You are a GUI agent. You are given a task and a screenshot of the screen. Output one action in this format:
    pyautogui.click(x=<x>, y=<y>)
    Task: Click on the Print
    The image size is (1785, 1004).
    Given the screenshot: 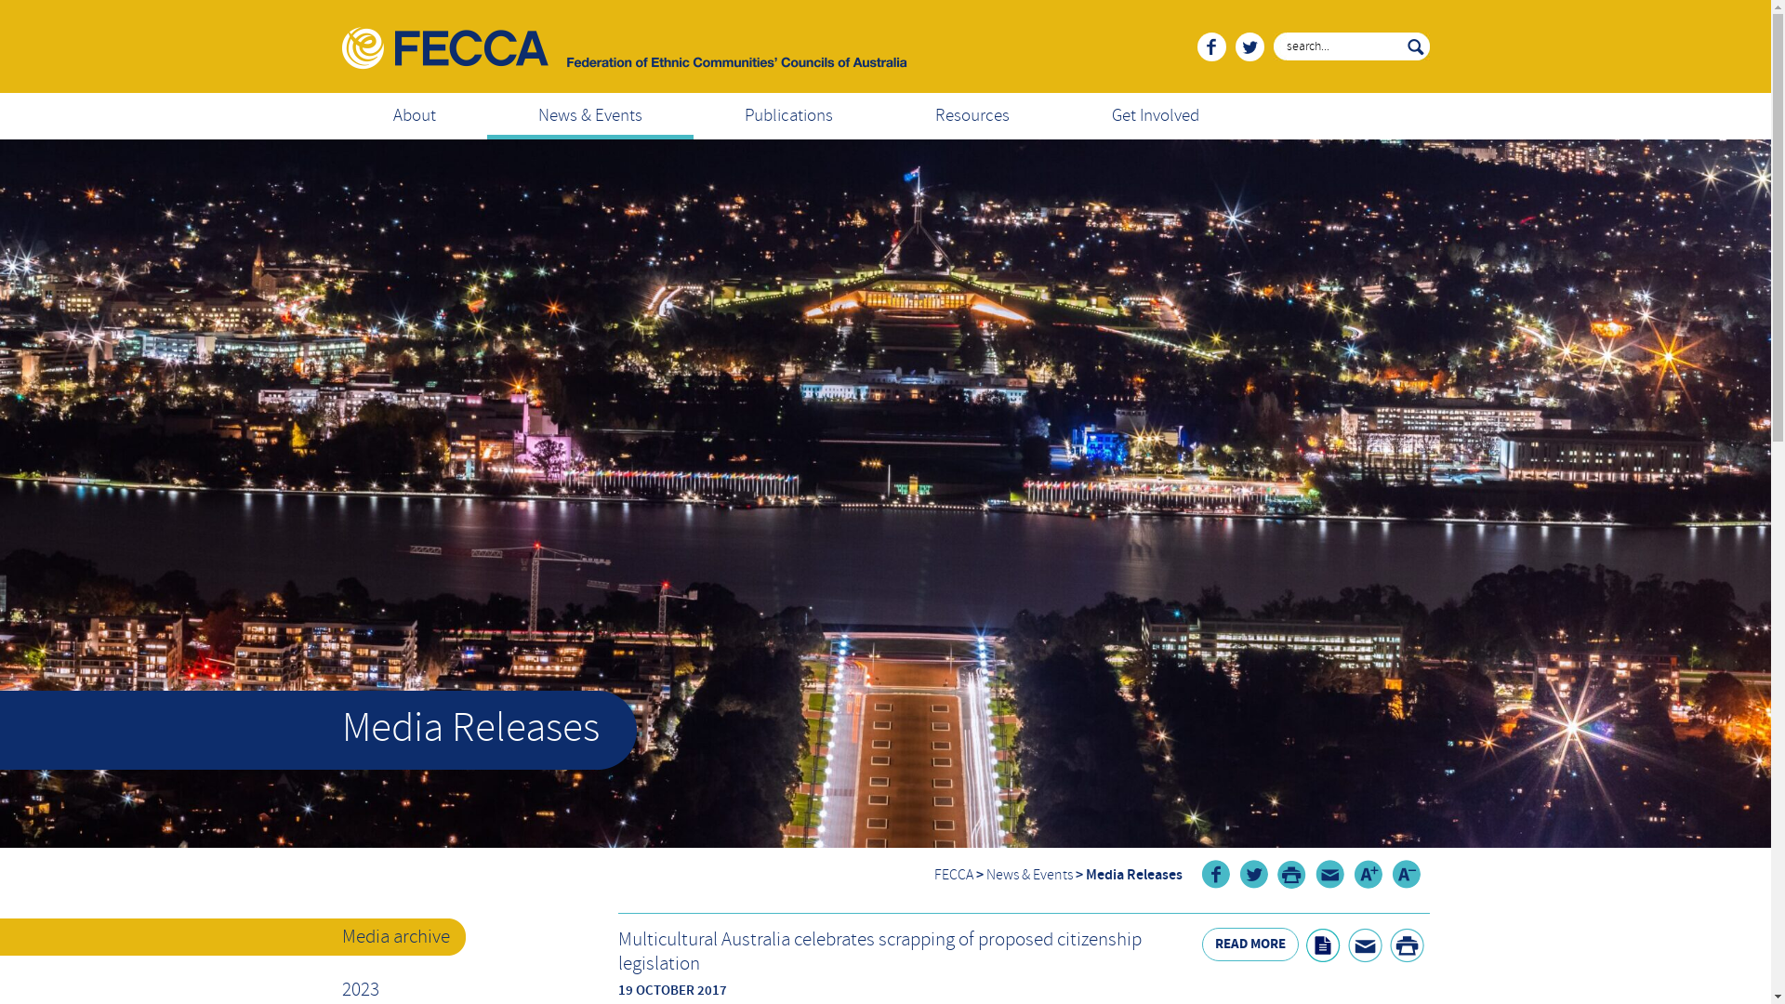 What is the action you would take?
    pyautogui.click(x=1292, y=874)
    